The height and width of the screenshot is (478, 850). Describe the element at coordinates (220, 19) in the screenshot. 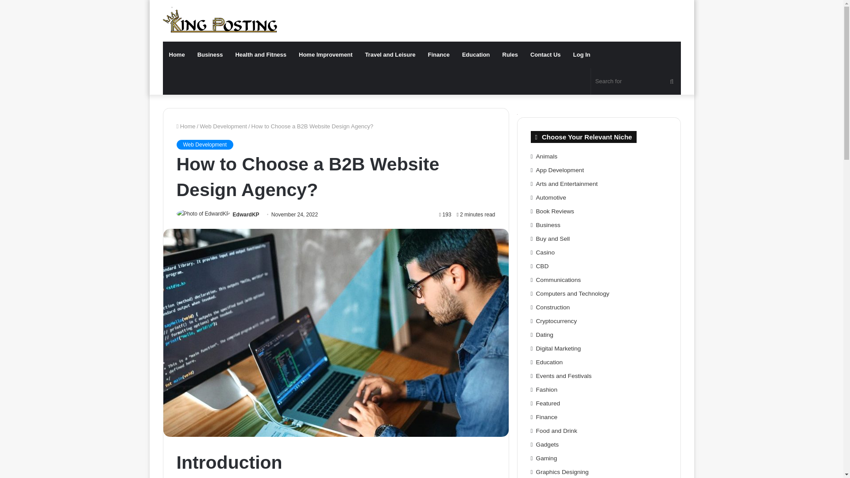

I see `King Posting` at that location.